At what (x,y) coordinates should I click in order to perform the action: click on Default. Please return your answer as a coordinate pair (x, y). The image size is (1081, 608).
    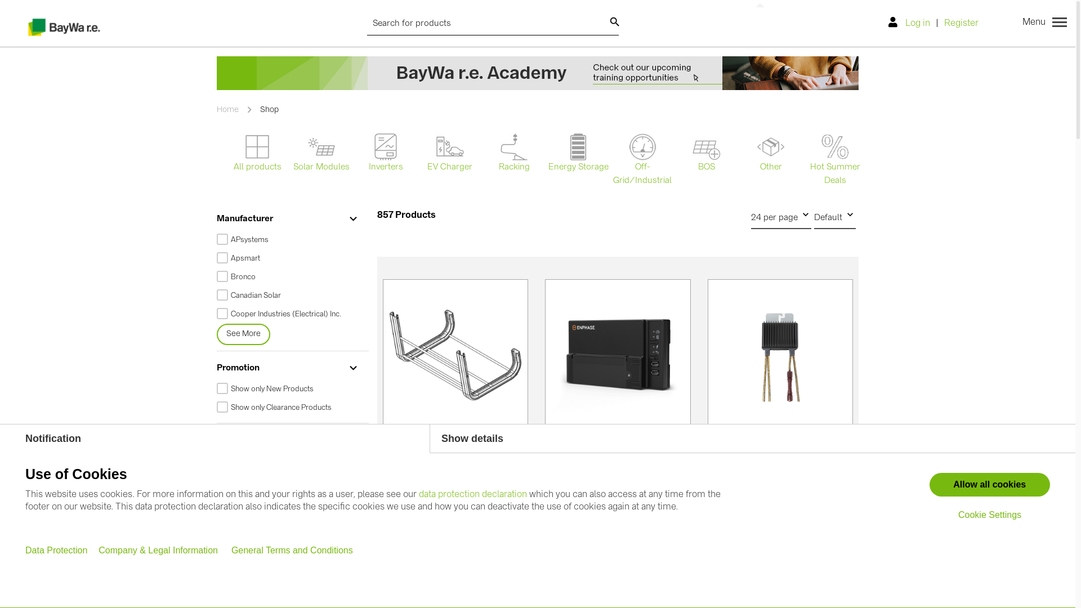
    Looking at the image, I should click on (835, 217).